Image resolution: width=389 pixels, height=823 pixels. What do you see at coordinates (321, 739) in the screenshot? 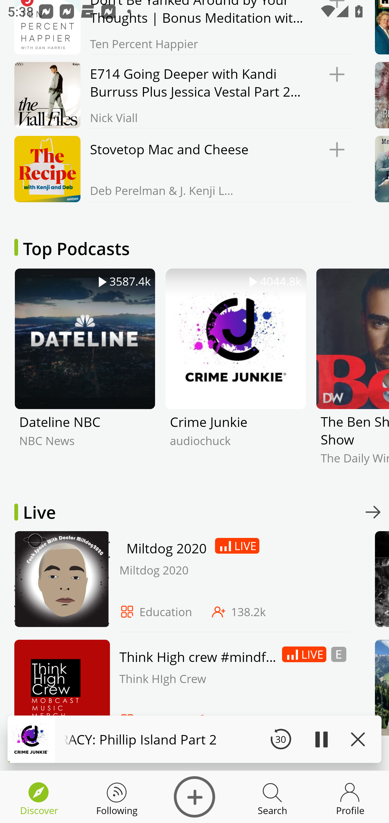
I see `Play` at bounding box center [321, 739].